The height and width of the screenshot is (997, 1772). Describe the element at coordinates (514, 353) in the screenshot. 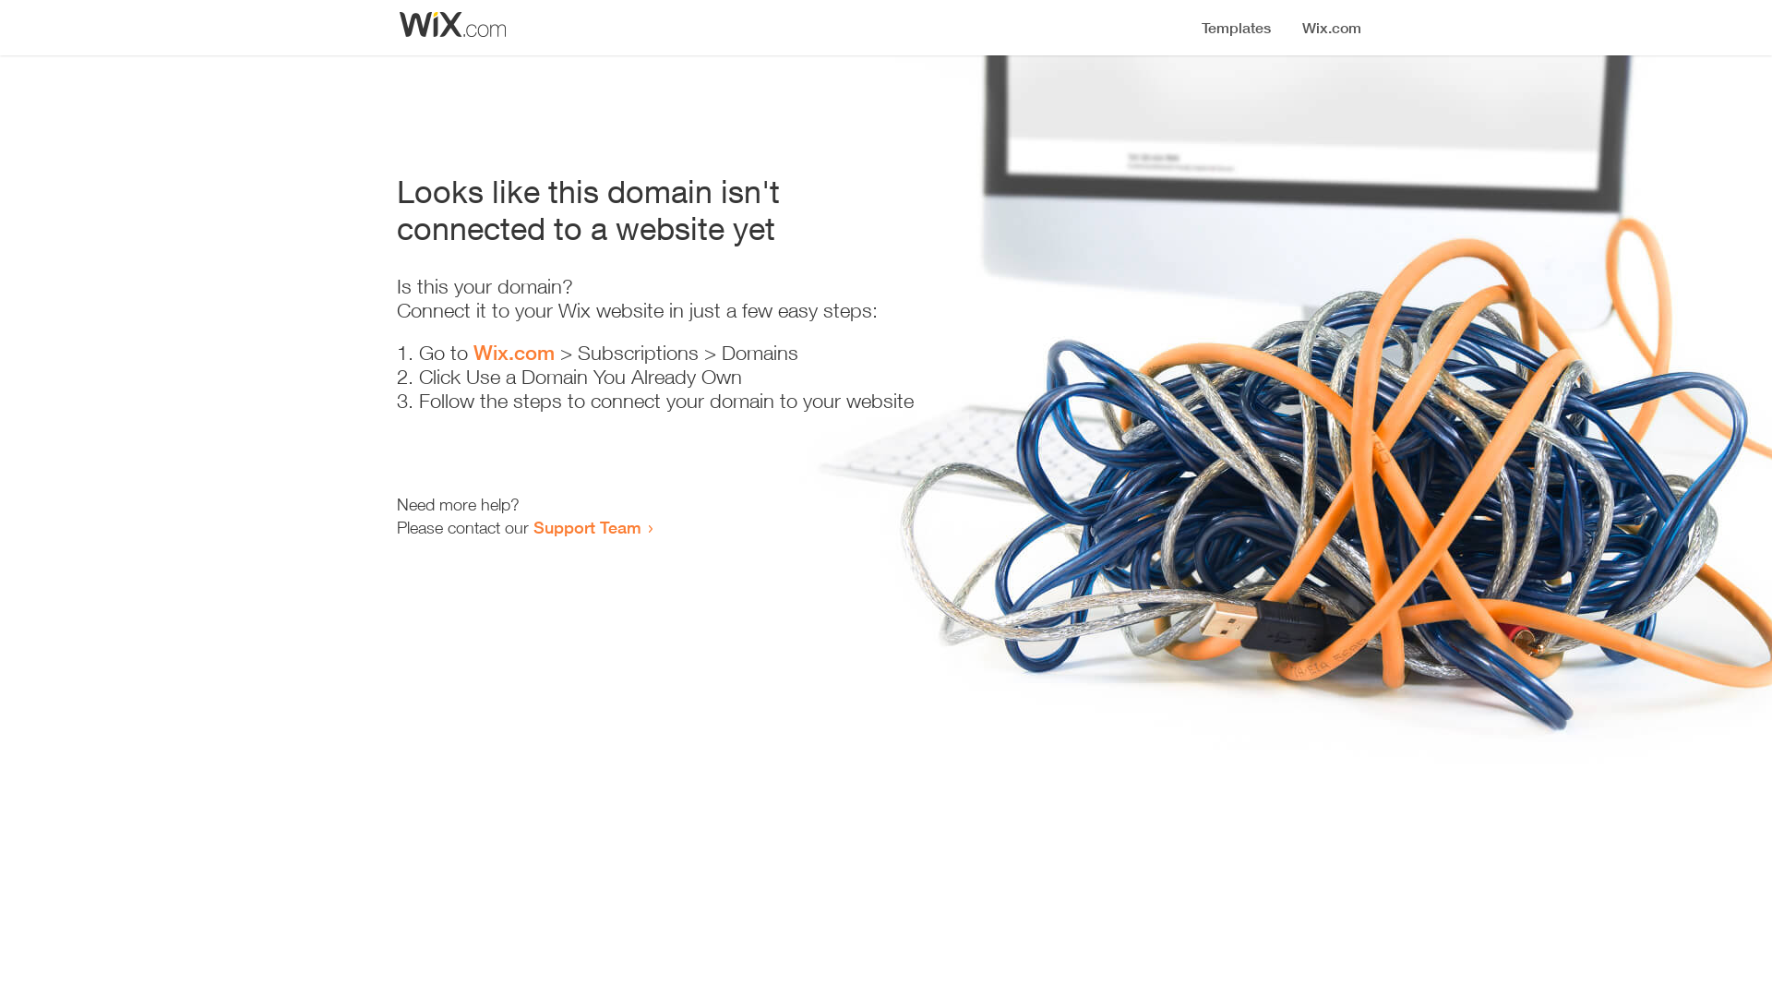

I see `Wix.com` at that location.